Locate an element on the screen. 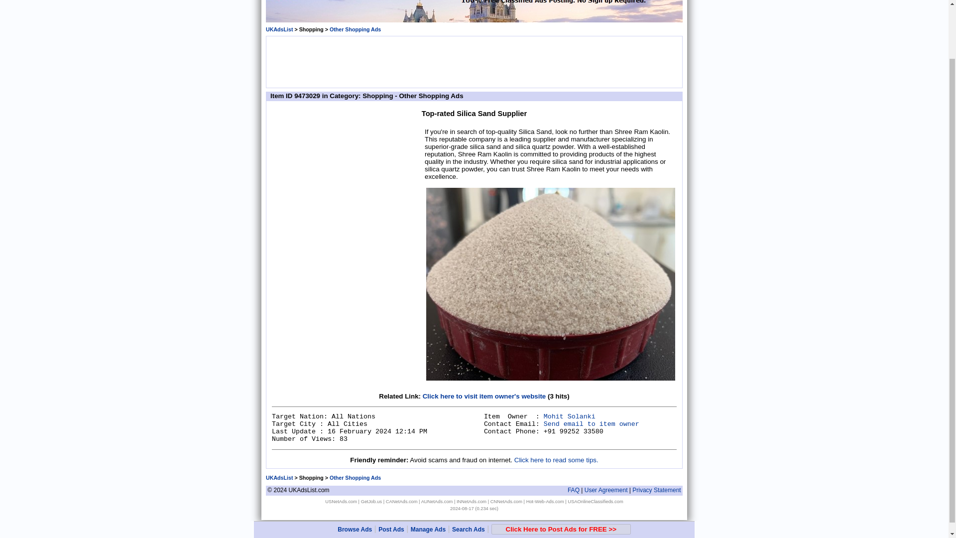 The image size is (956, 538). Go Back to UKAdsList.com Home Page is located at coordinates (279, 477).